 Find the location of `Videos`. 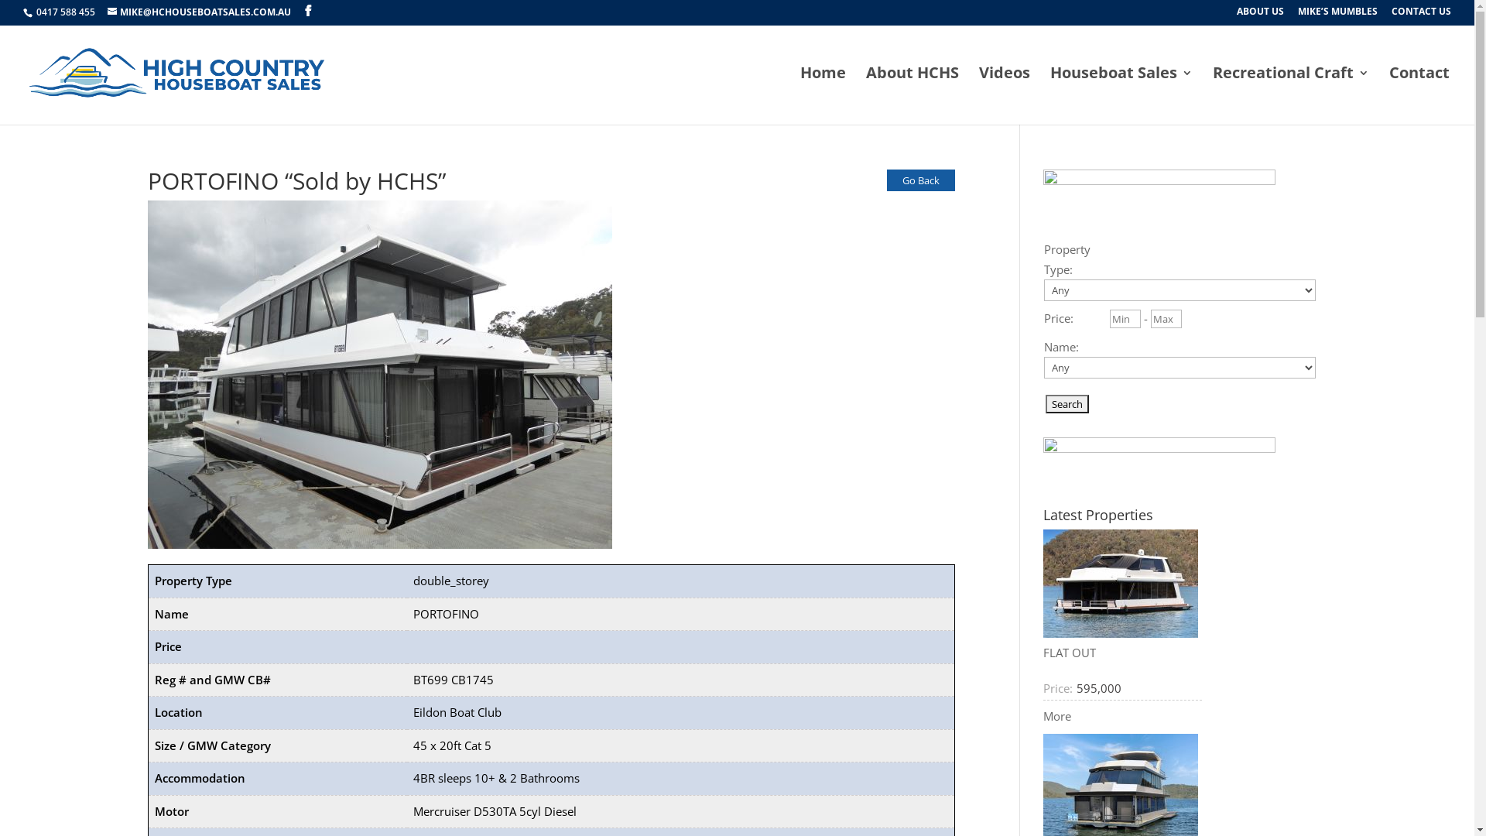

Videos is located at coordinates (1005, 94).